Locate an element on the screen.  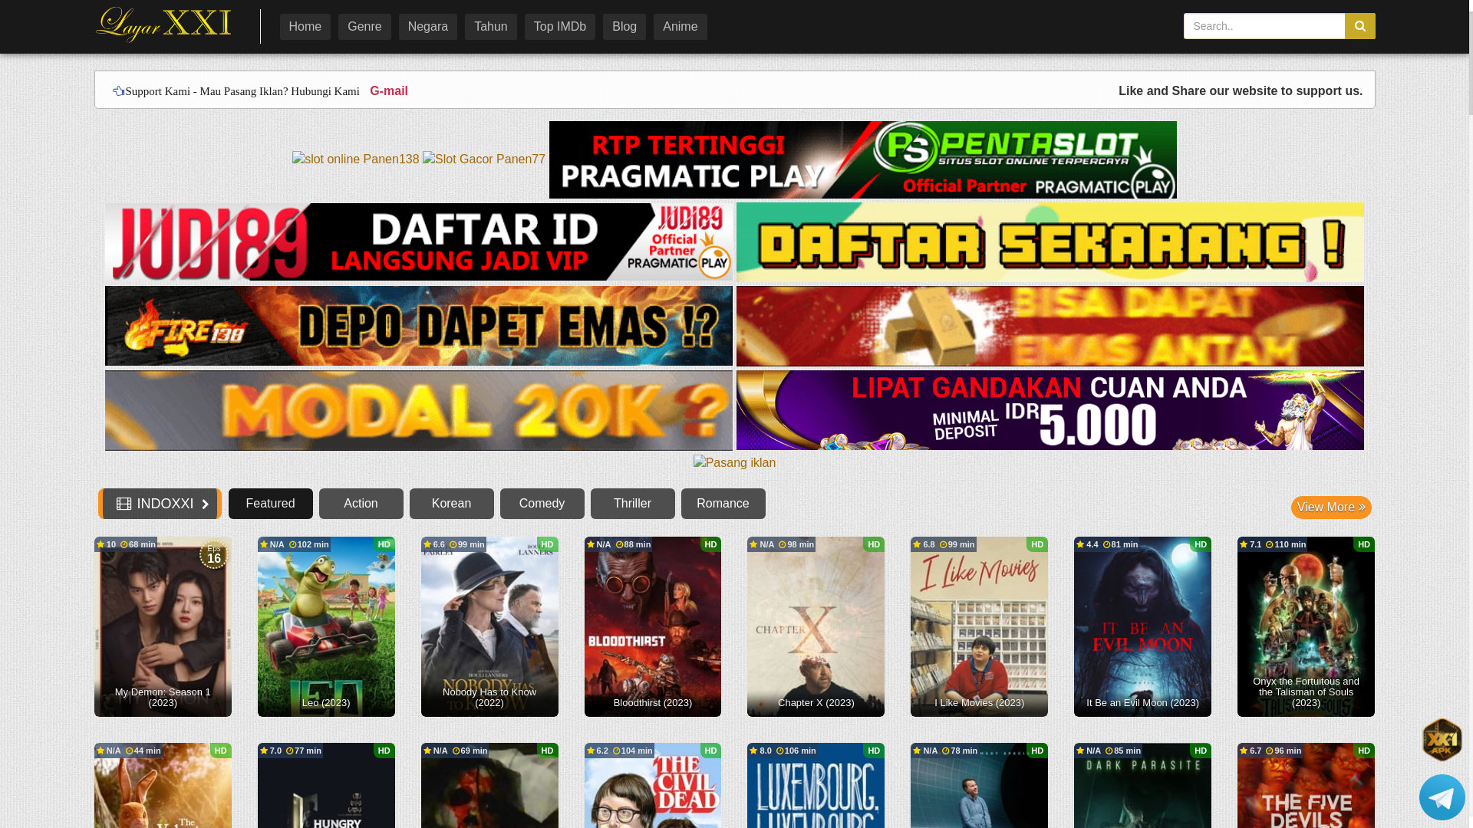
Korean is located at coordinates (452, 504).